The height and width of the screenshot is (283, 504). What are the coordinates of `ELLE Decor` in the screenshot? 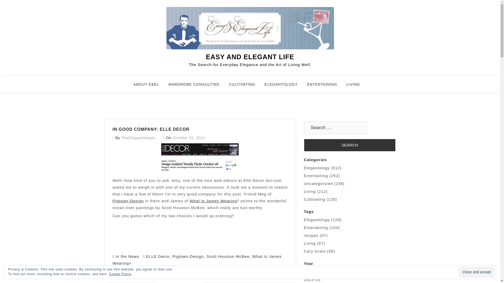 It's located at (158, 256).